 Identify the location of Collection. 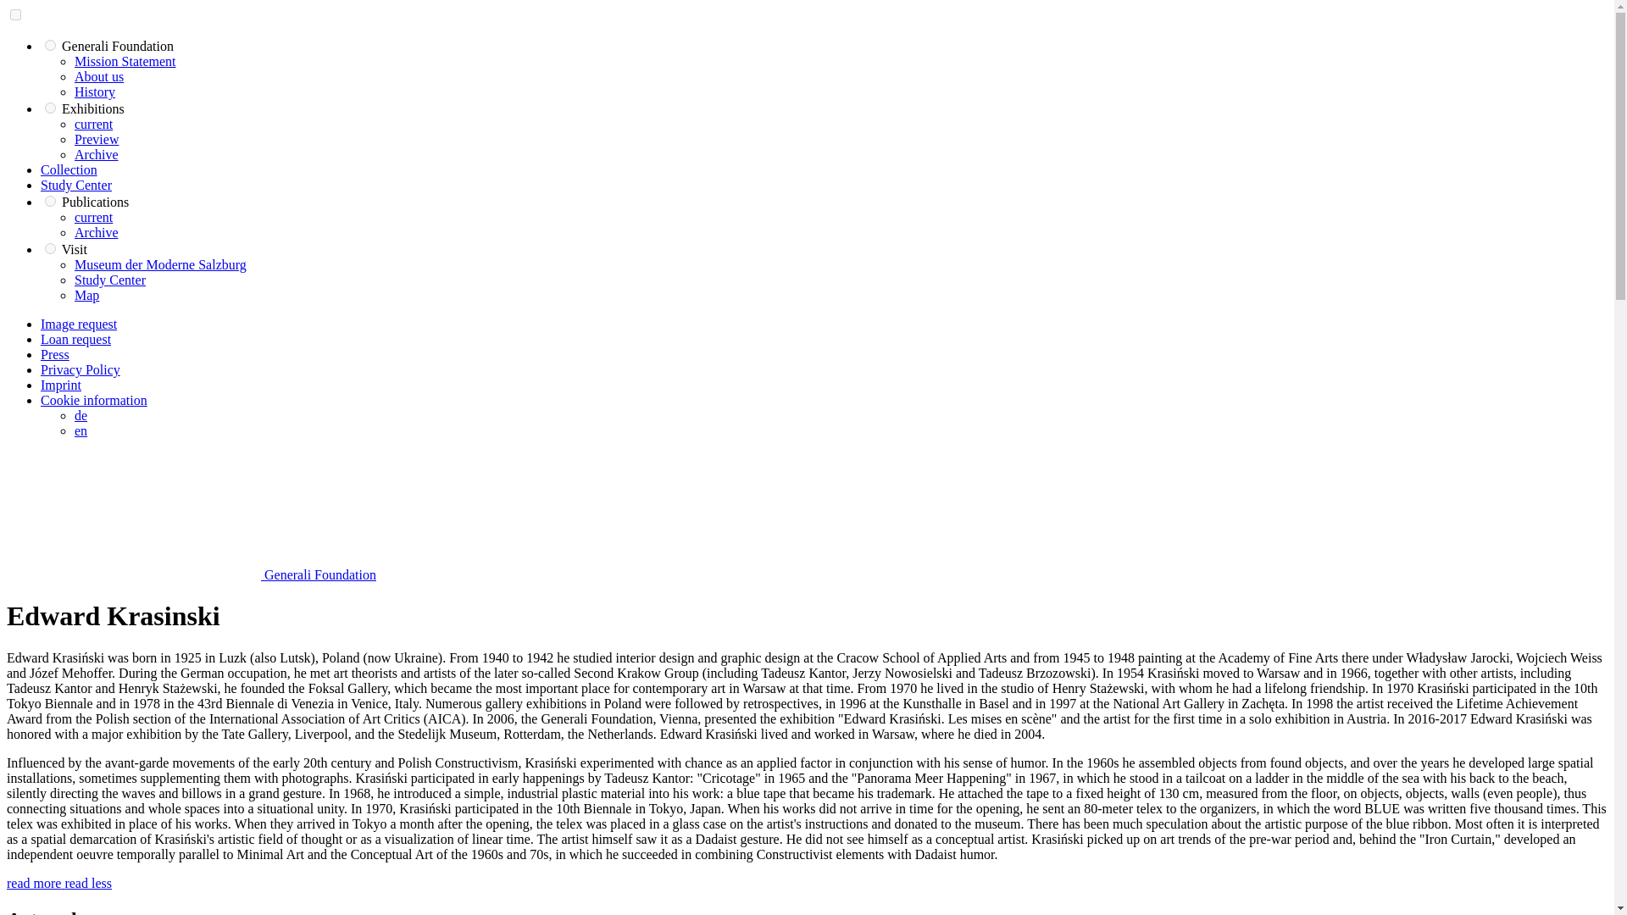
(69, 169).